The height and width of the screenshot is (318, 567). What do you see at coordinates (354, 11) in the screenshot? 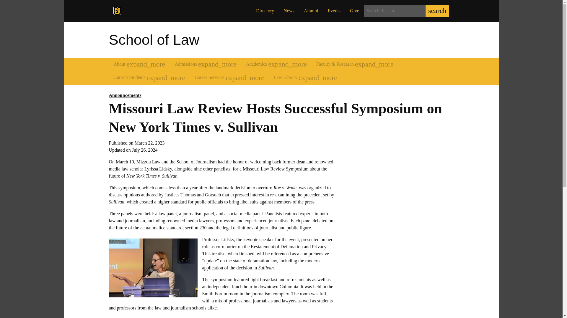
I see `Give` at bounding box center [354, 11].